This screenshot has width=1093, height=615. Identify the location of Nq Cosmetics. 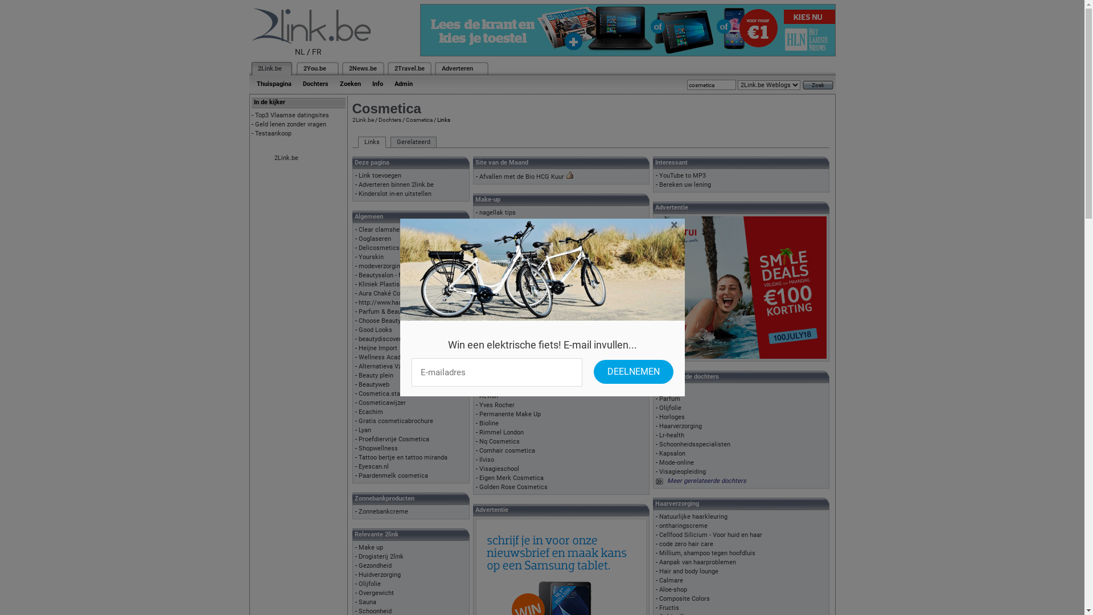
(500, 442).